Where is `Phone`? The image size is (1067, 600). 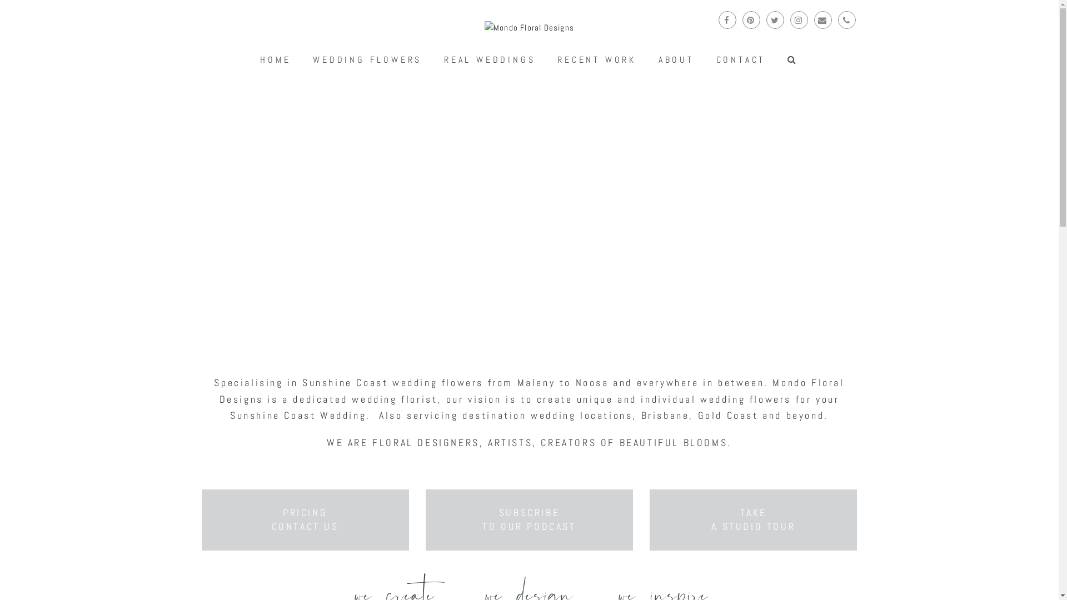
Phone is located at coordinates (847, 20).